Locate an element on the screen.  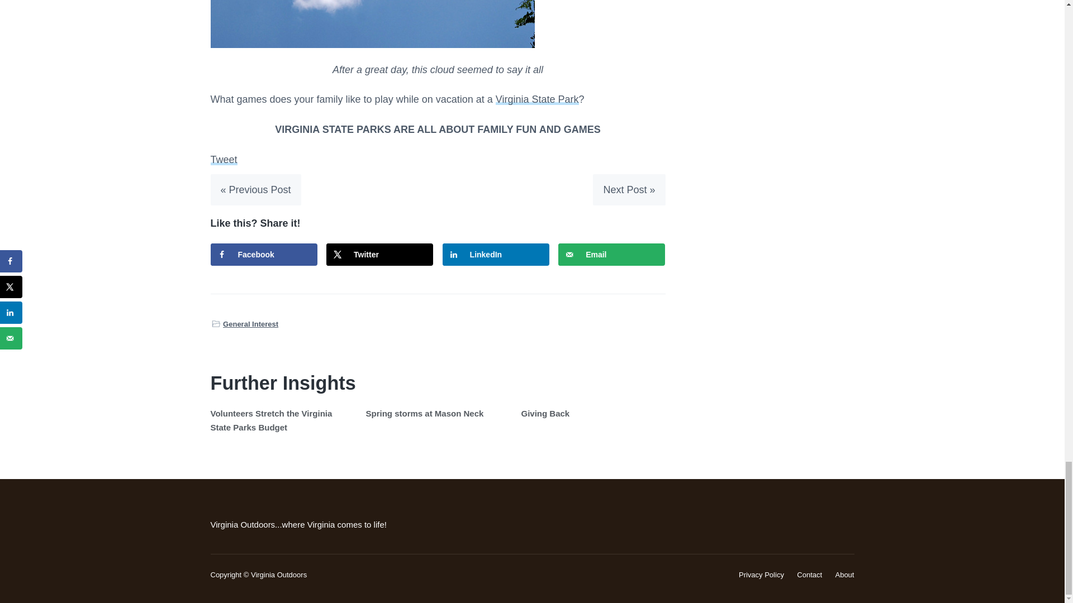
Send over email is located at coordinates (611, 255).